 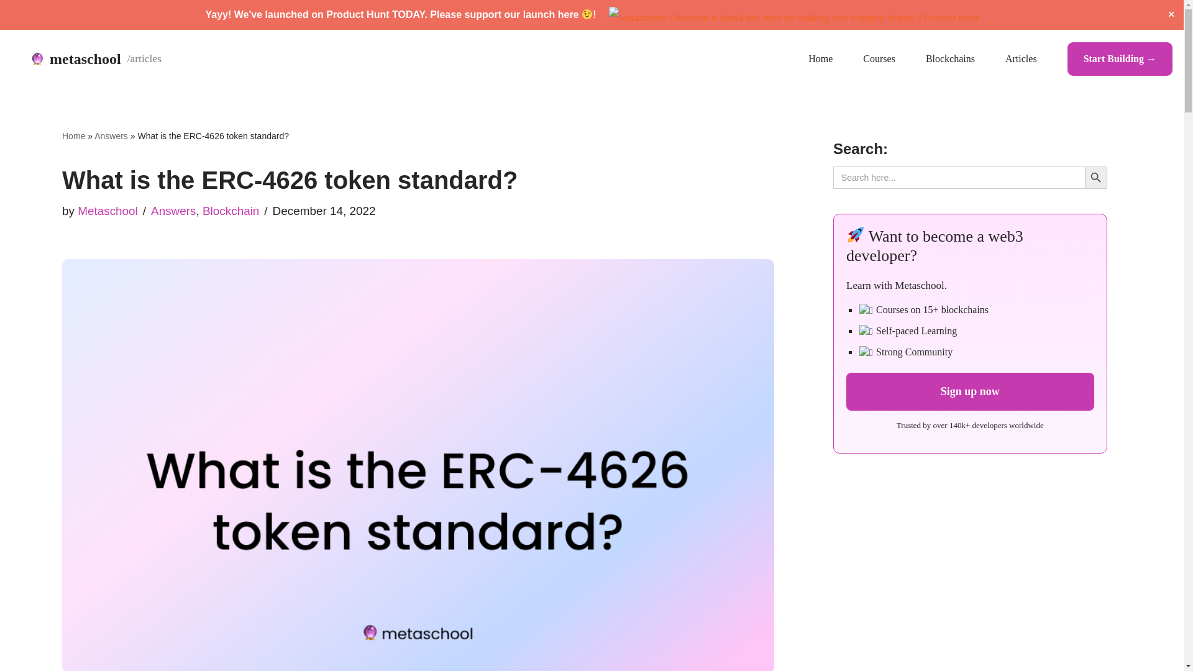 I want to click on metaschool, so click(x=96, y=58).